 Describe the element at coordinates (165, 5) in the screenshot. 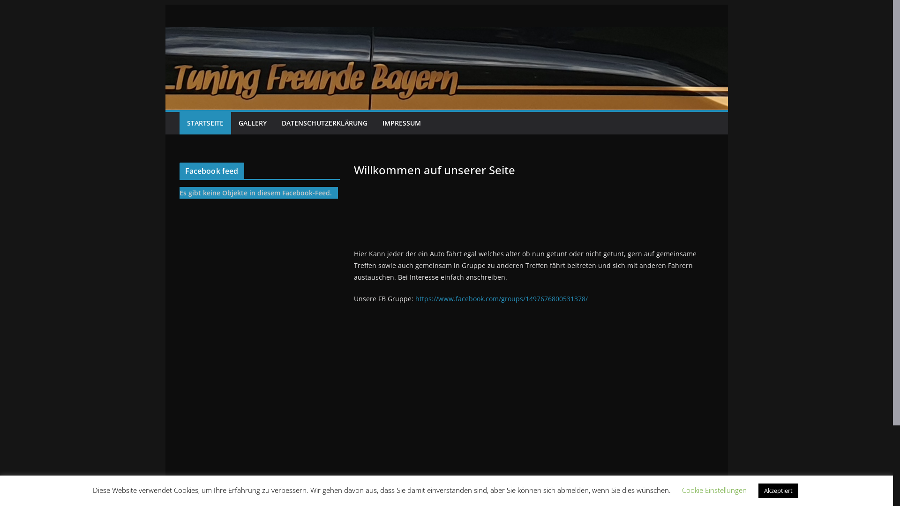

I see `Zum Inhalt springen` at that location.